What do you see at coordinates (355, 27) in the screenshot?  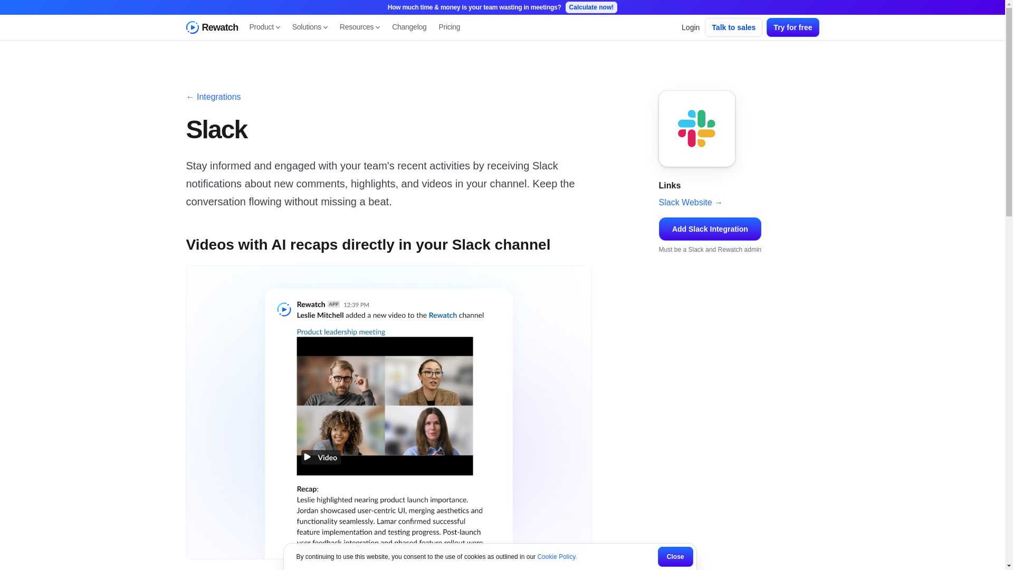 I see `Login` at bounding box center [355, 27].